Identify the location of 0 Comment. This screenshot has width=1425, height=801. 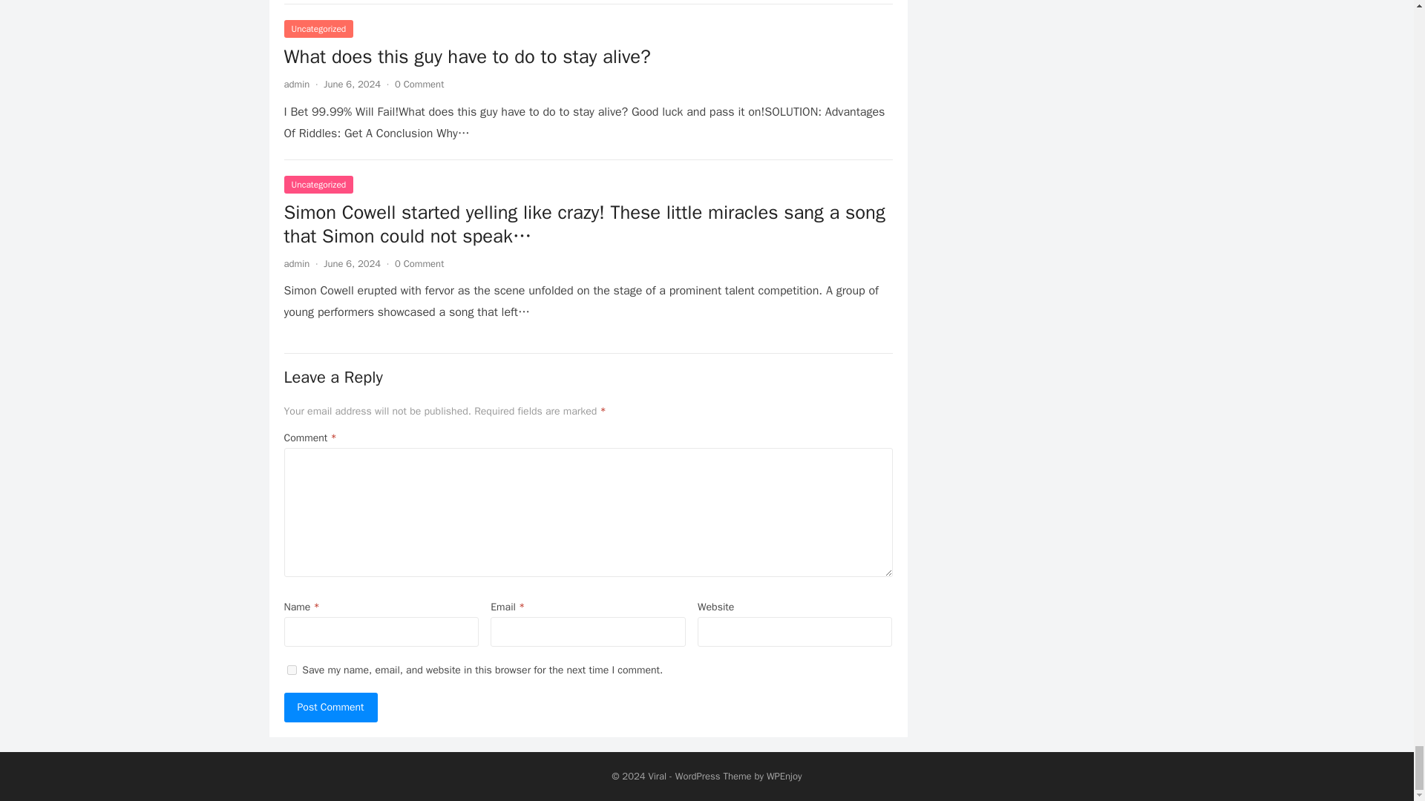
(419, 84).